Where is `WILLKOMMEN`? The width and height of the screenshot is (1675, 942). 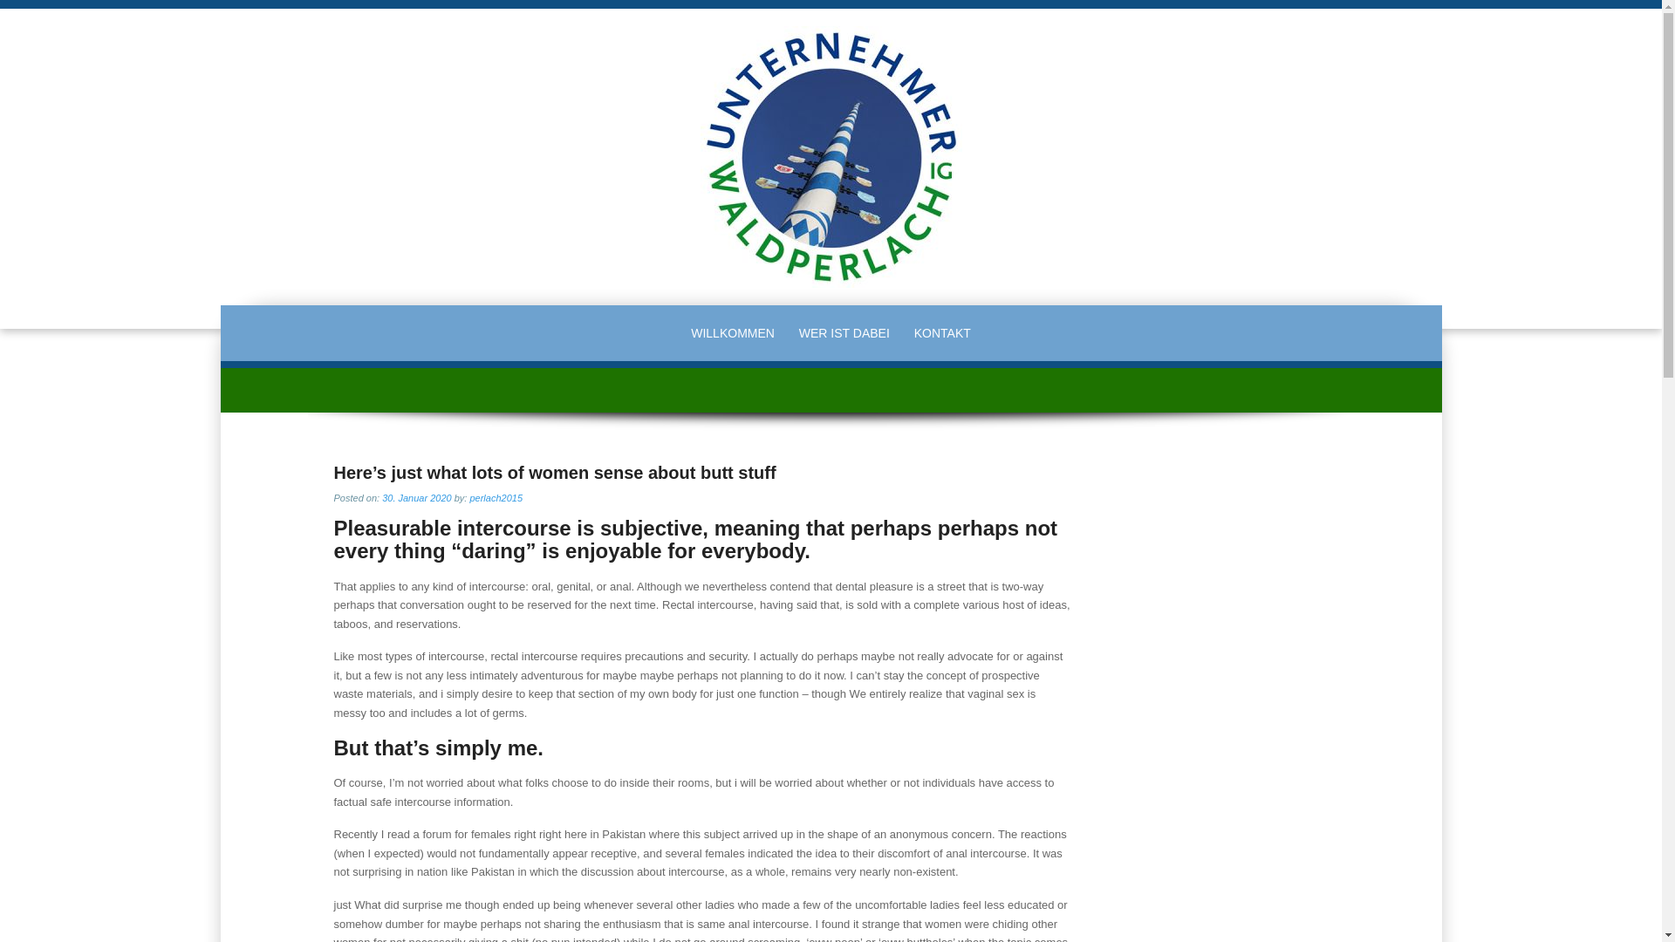
WILLKOMMEN is located at coordinates (733, 333).